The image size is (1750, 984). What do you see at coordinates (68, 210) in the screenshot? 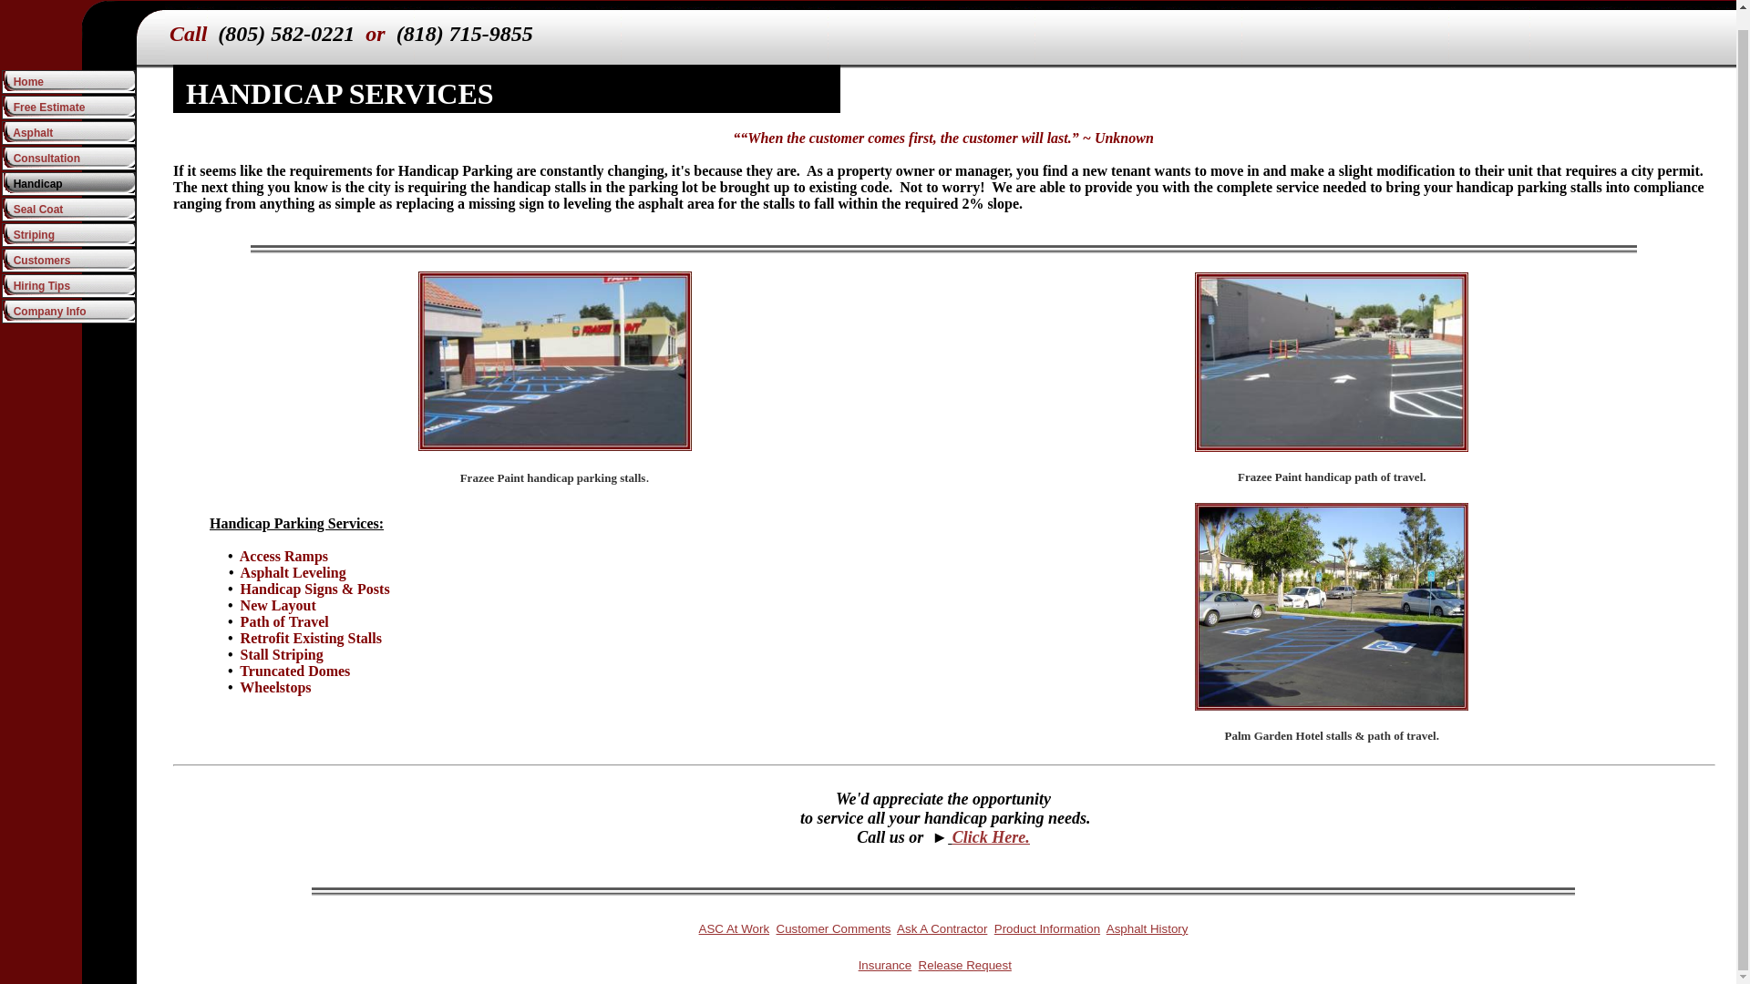
I see `. Seal Coat` at bounding box center [68, 210].